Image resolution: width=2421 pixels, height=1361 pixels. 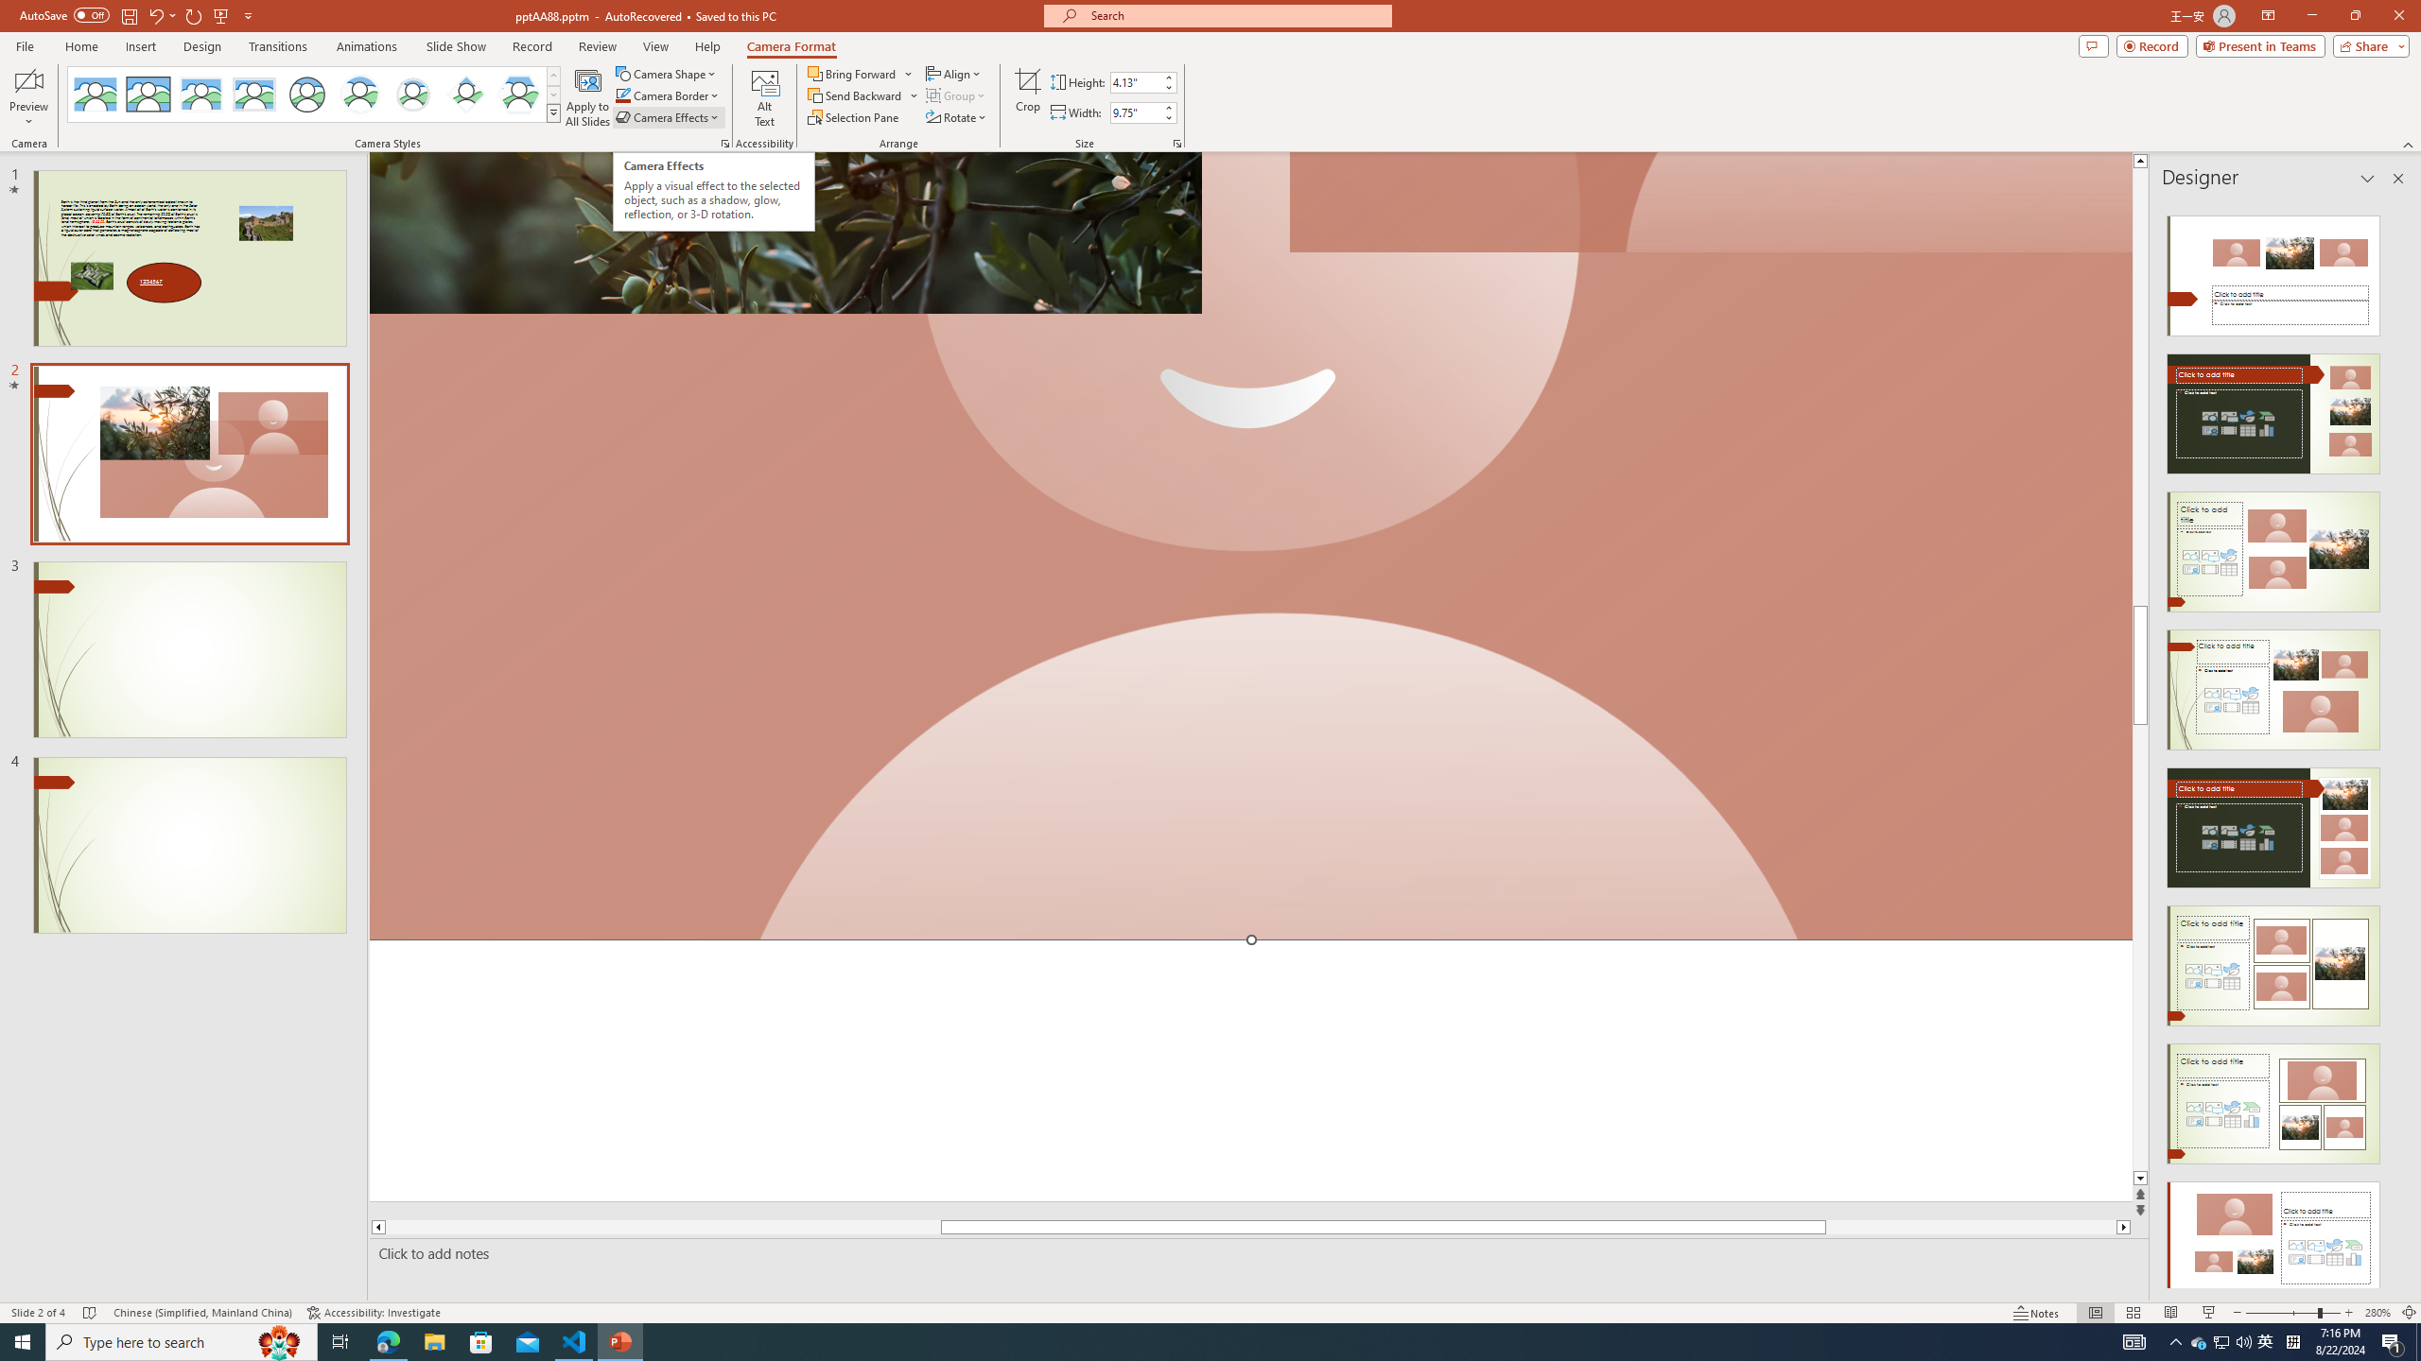 I want to click on Crop, so click(x=1027, y=97).